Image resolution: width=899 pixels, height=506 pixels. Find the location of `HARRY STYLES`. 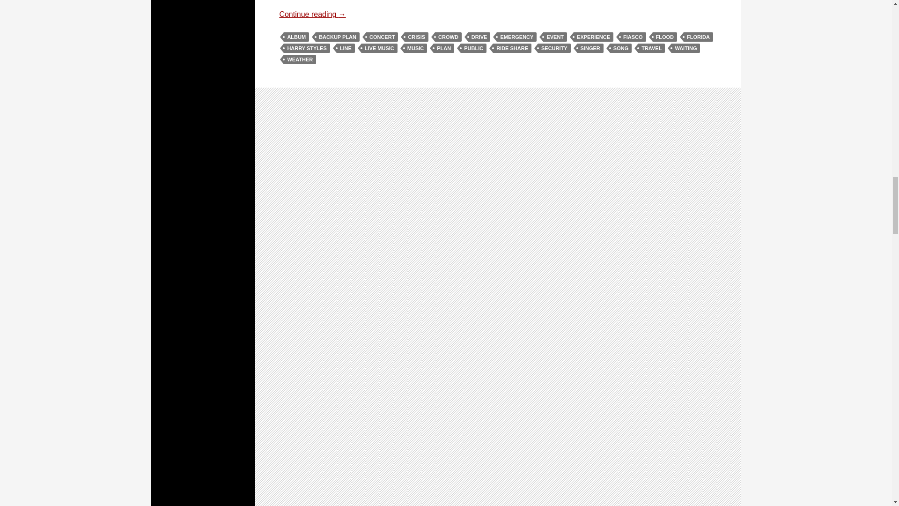

HARRY STYLES is located at coordinates (307, 48).